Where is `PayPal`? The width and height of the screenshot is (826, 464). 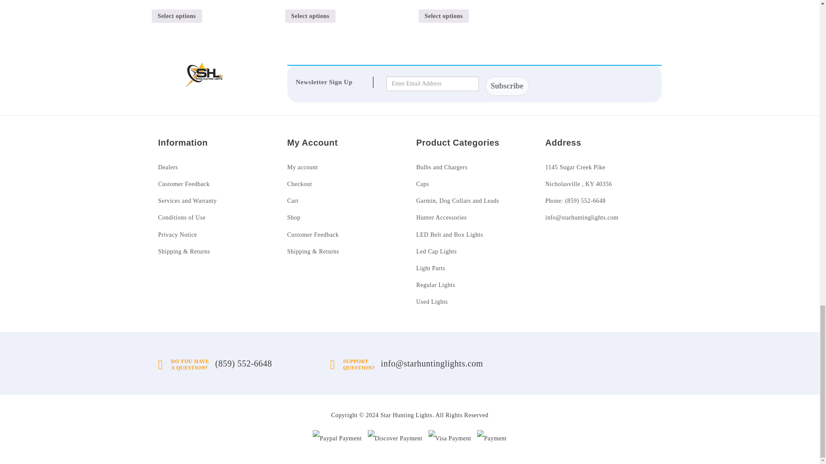 PayPal is located at coordinates (337, 438).